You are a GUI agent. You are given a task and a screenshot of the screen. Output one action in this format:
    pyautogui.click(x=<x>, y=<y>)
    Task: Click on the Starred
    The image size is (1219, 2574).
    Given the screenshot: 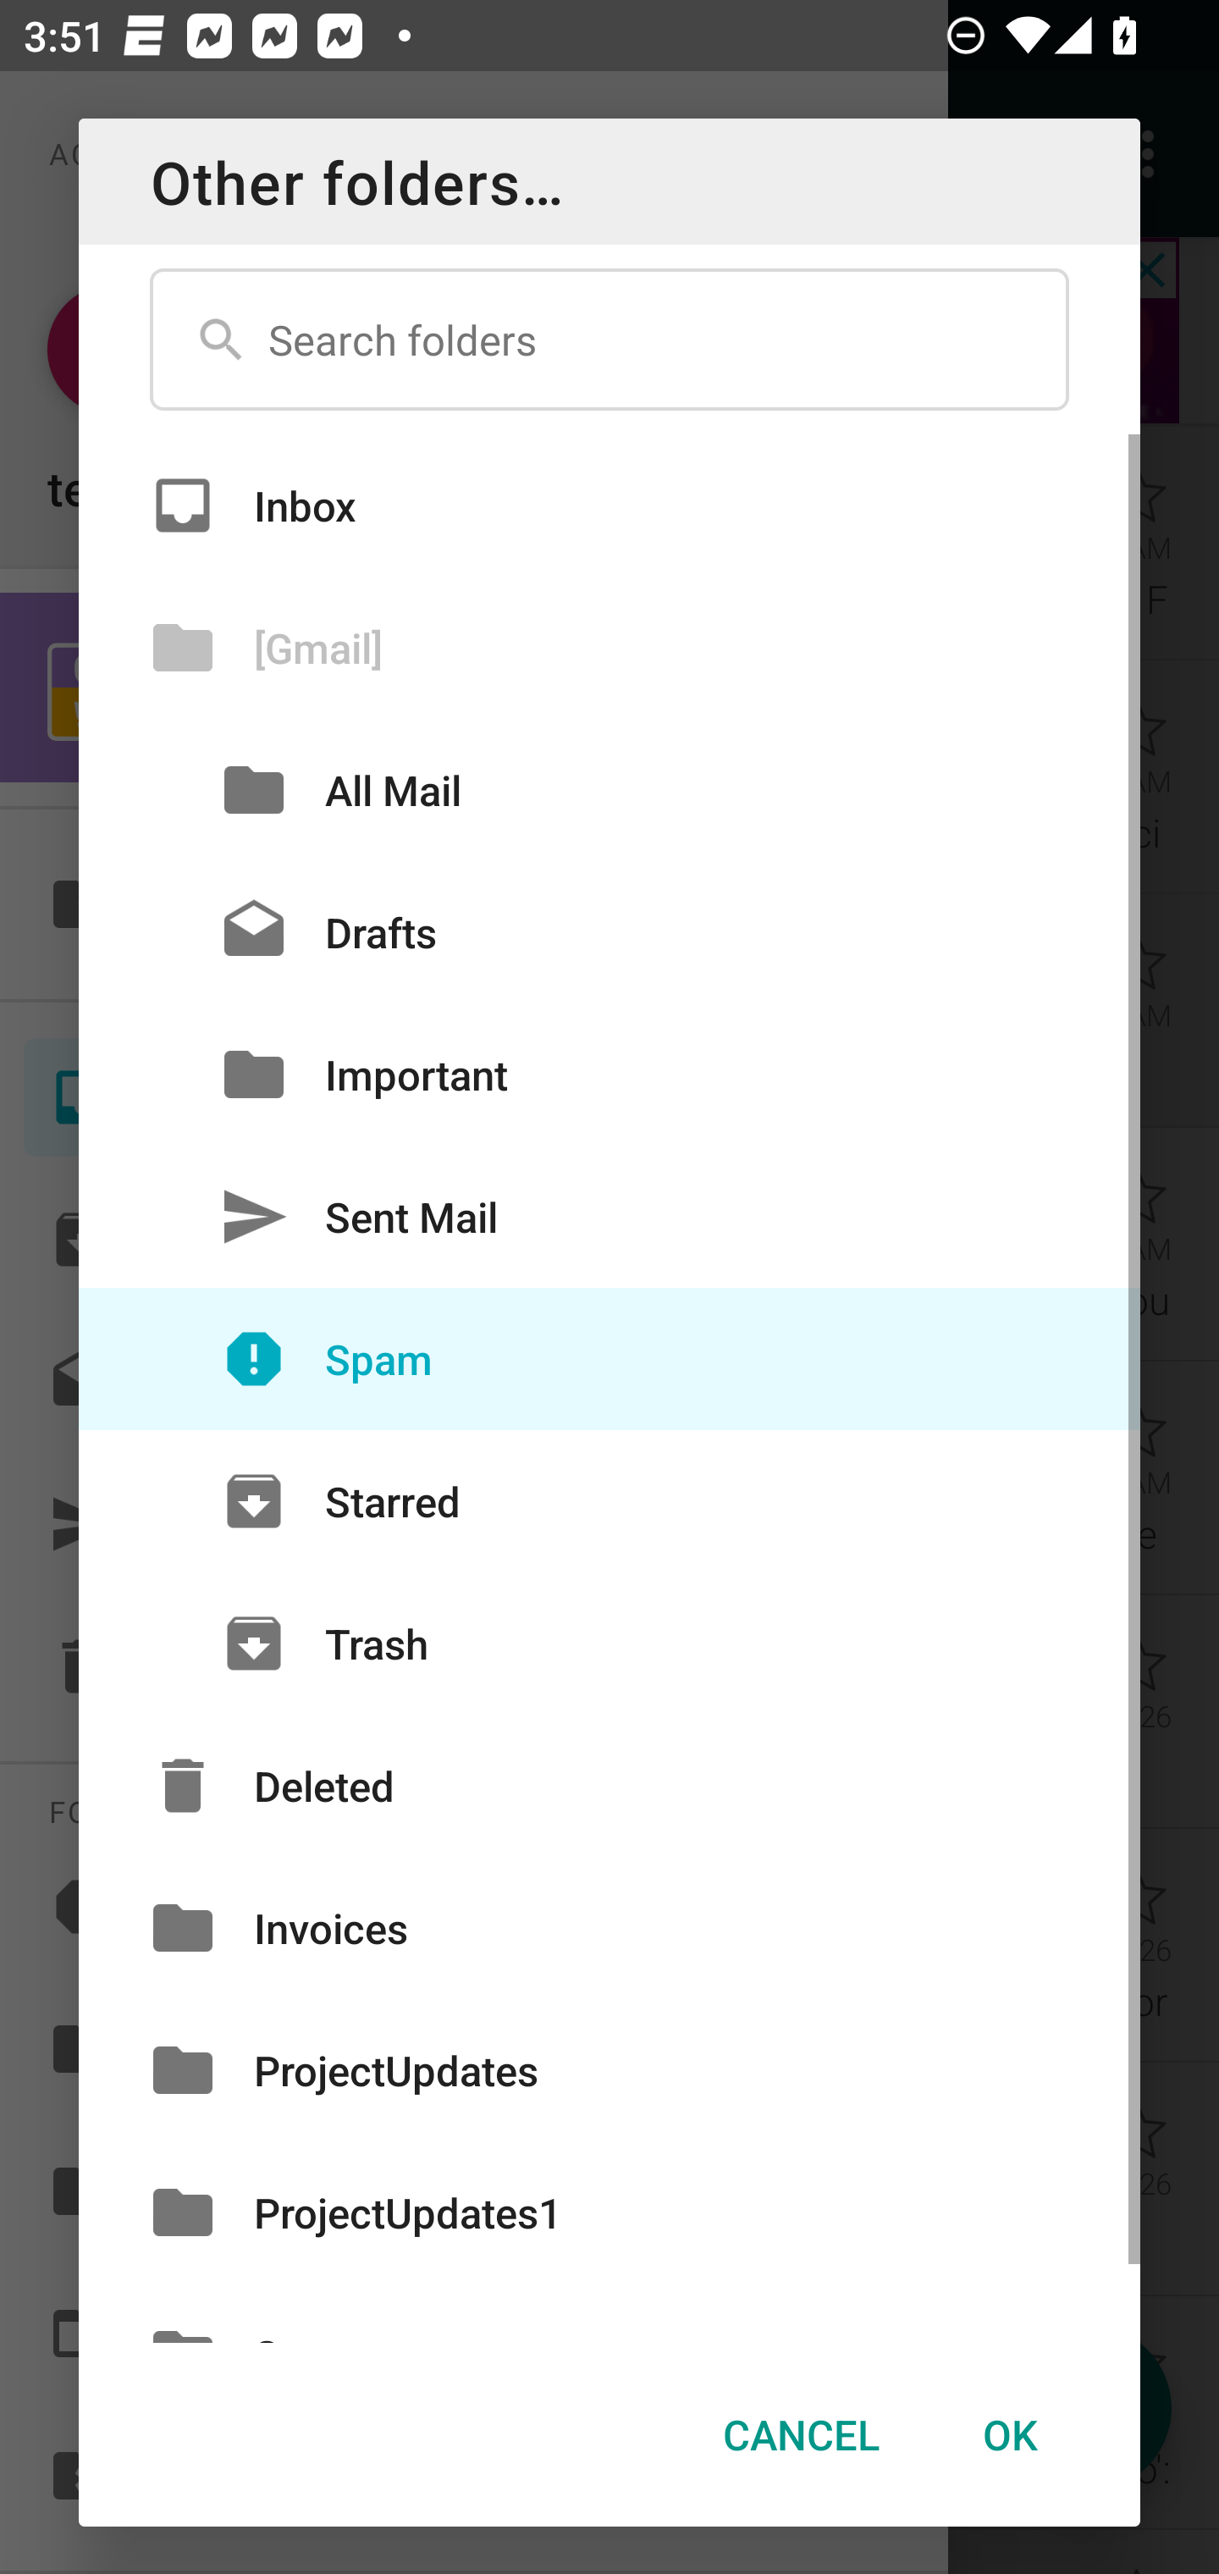 What is the action you would take?
    pyautogui.click(x=609, y=1502)
    